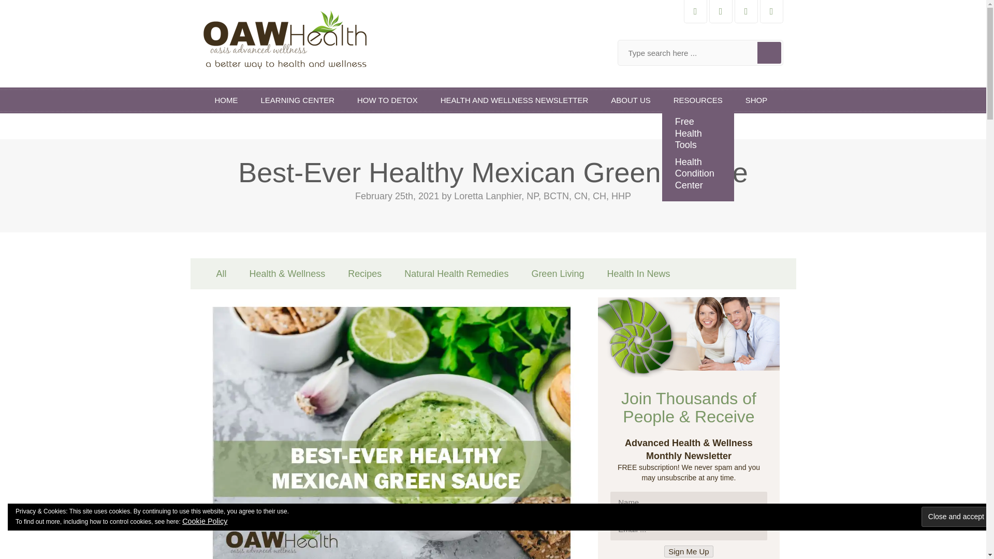  Describe the element at coordinates (239, 126) in the screenshot. I see `CONTACT US` at that location.